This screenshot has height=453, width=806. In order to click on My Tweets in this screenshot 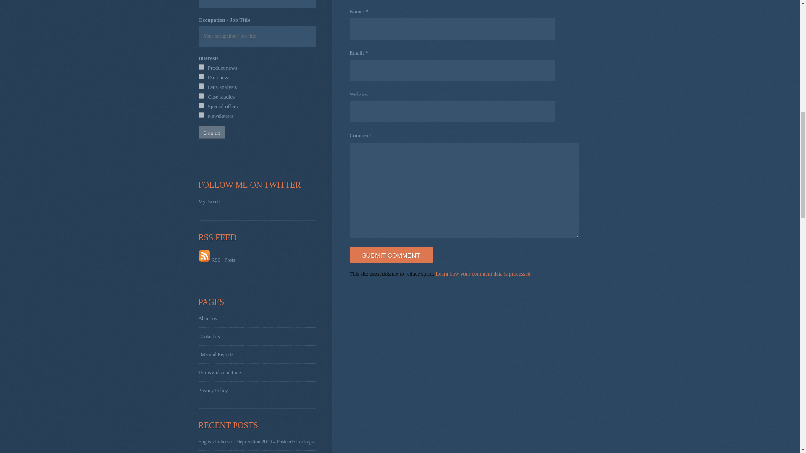, I will do `click(209, 202)`.